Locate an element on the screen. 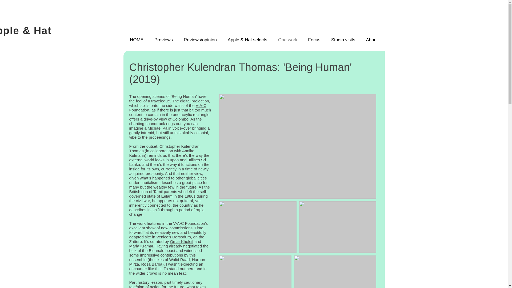 This screenshot has width=512, height=288. Omar Kholeif is located at coordinates (182, 241).